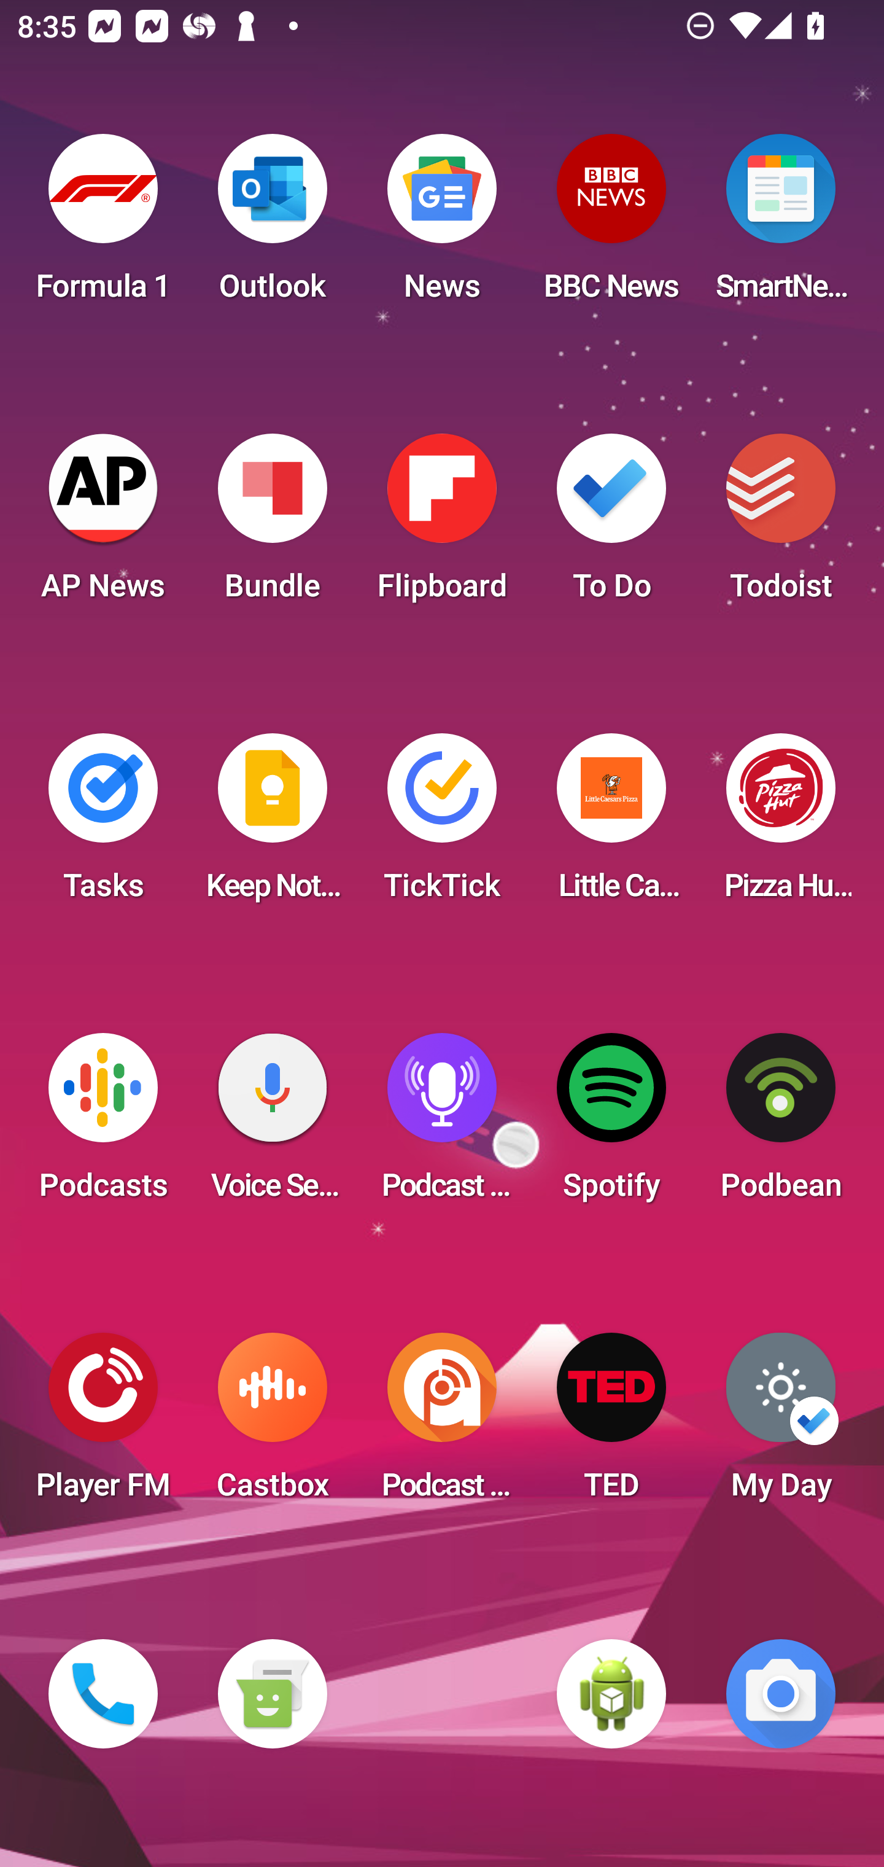 This screenshot has width=884, height=1867. I want to click on Formula 1, so click(103, 225).